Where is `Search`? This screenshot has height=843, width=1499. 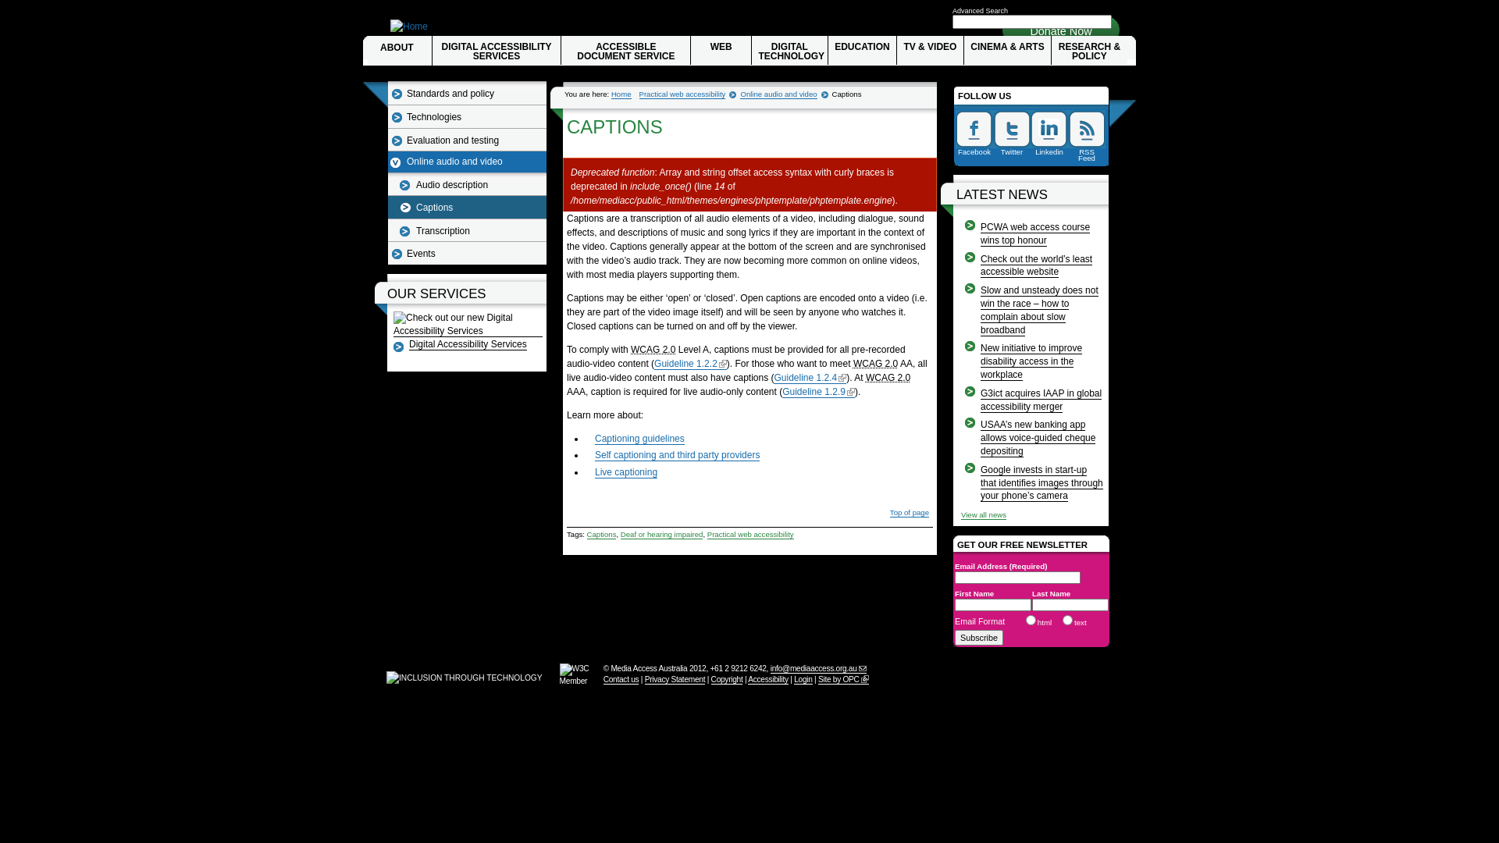 Search is located at coordinates (16, 7).